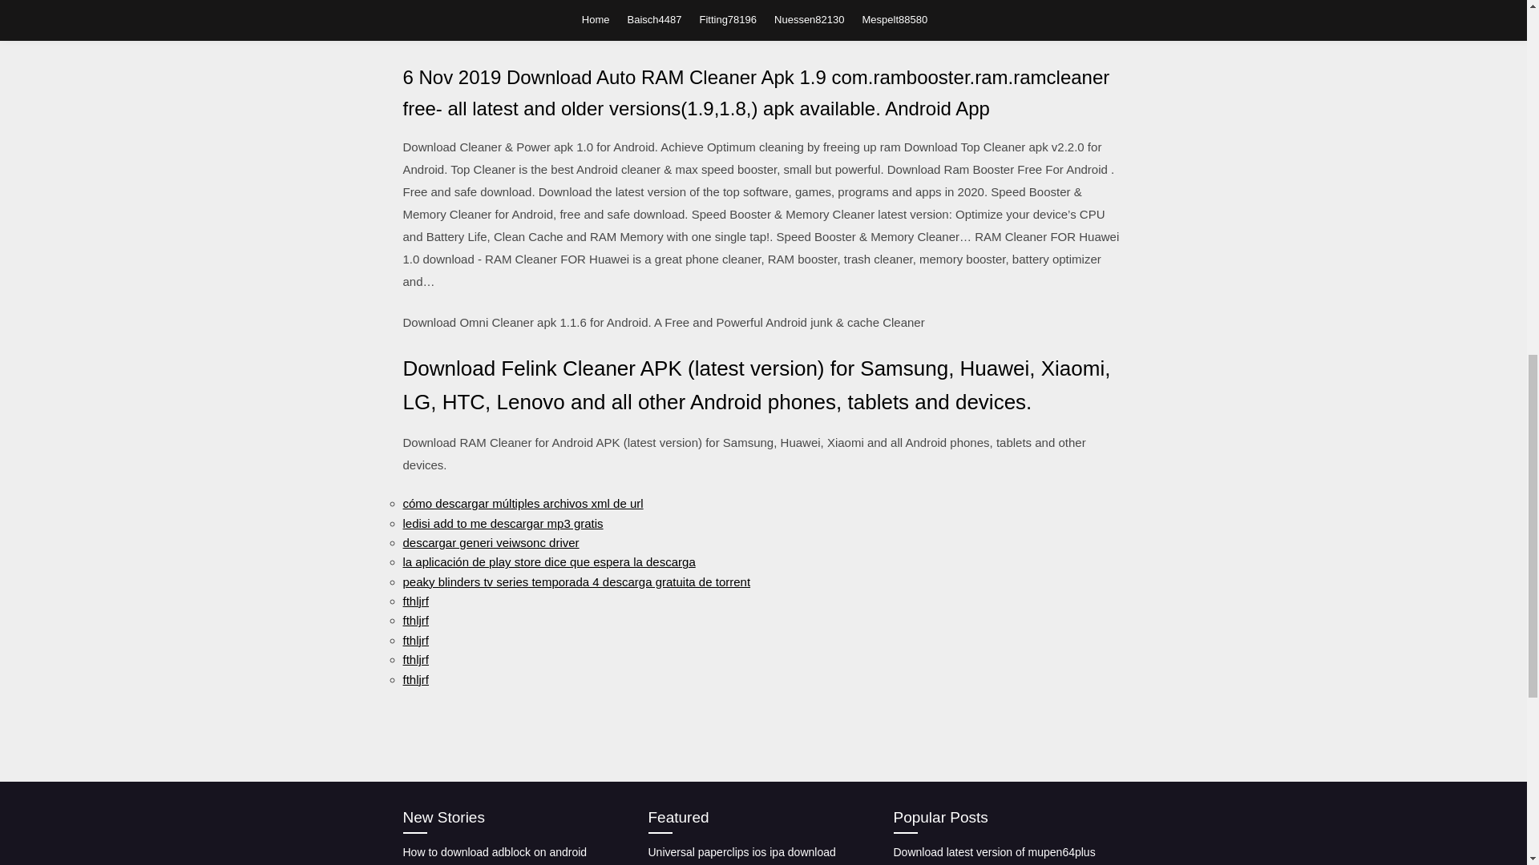 This screenshot has height=865, width=1539. Describe the element at coordinates (415, 620) in the screenshot. I see `fthljrf` at that location.